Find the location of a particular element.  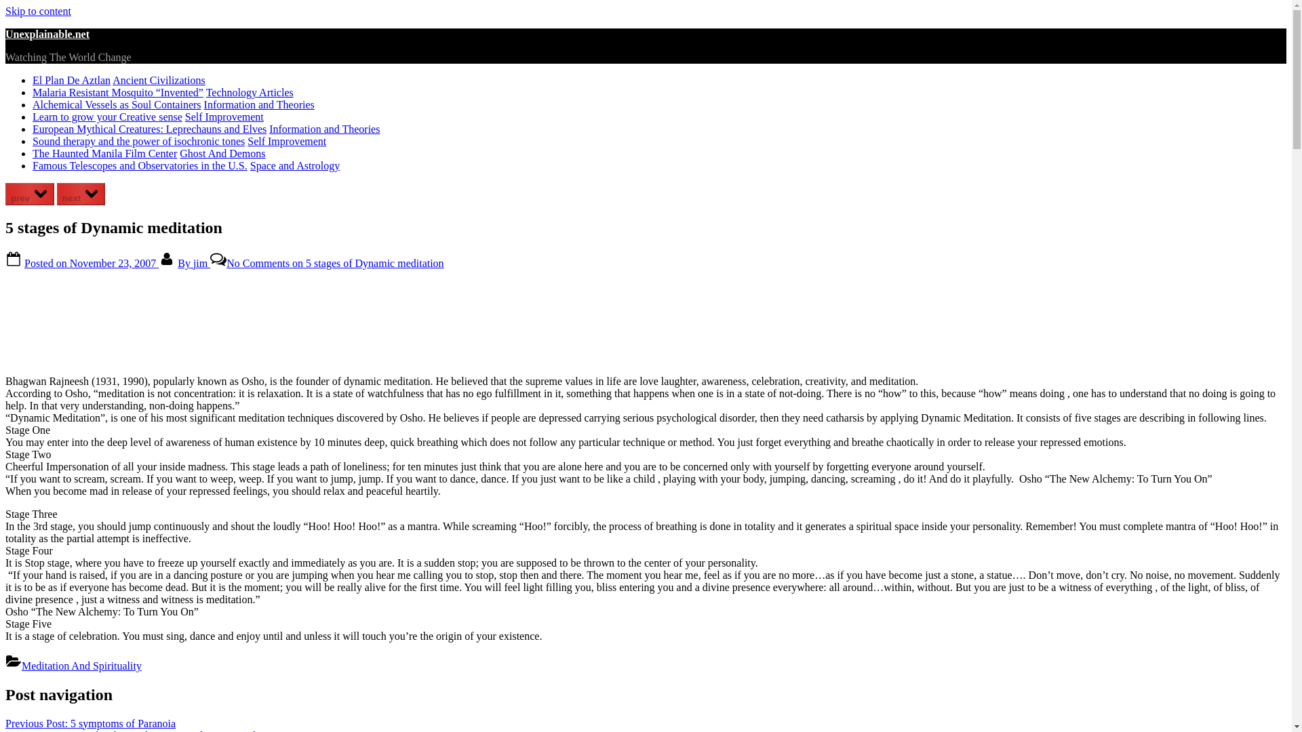

Information and Theories is located at coordinates (259, 104).